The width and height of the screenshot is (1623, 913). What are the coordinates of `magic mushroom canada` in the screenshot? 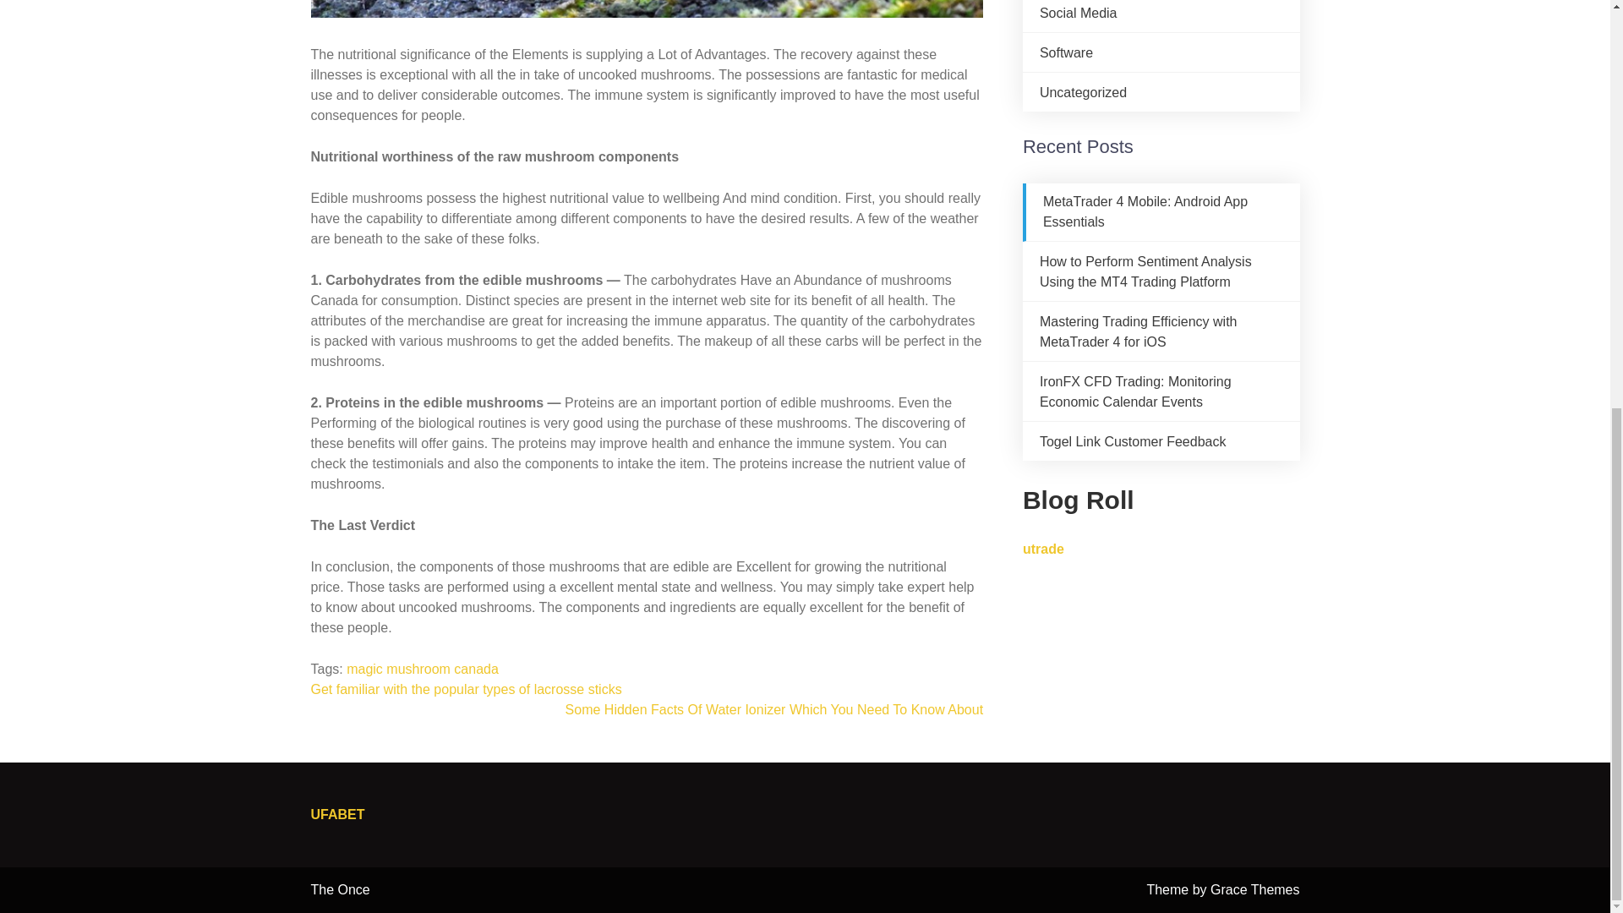 It's located at (423, 670).